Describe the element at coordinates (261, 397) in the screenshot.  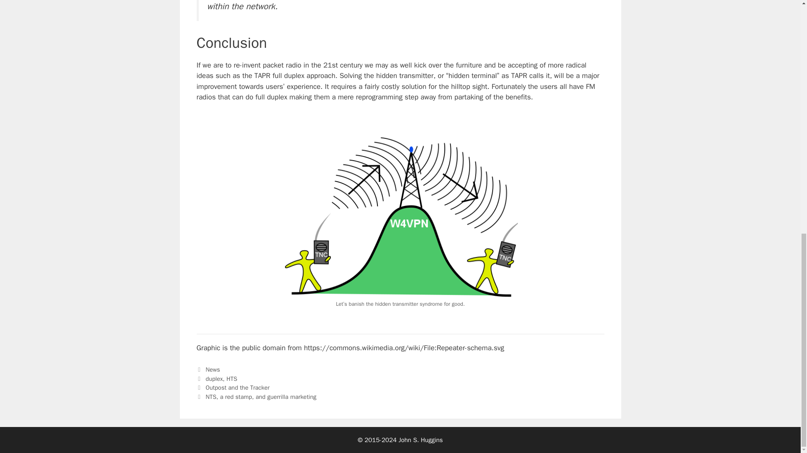
I see `NTS, a red stamp, and guerrilla marketing` at that location.